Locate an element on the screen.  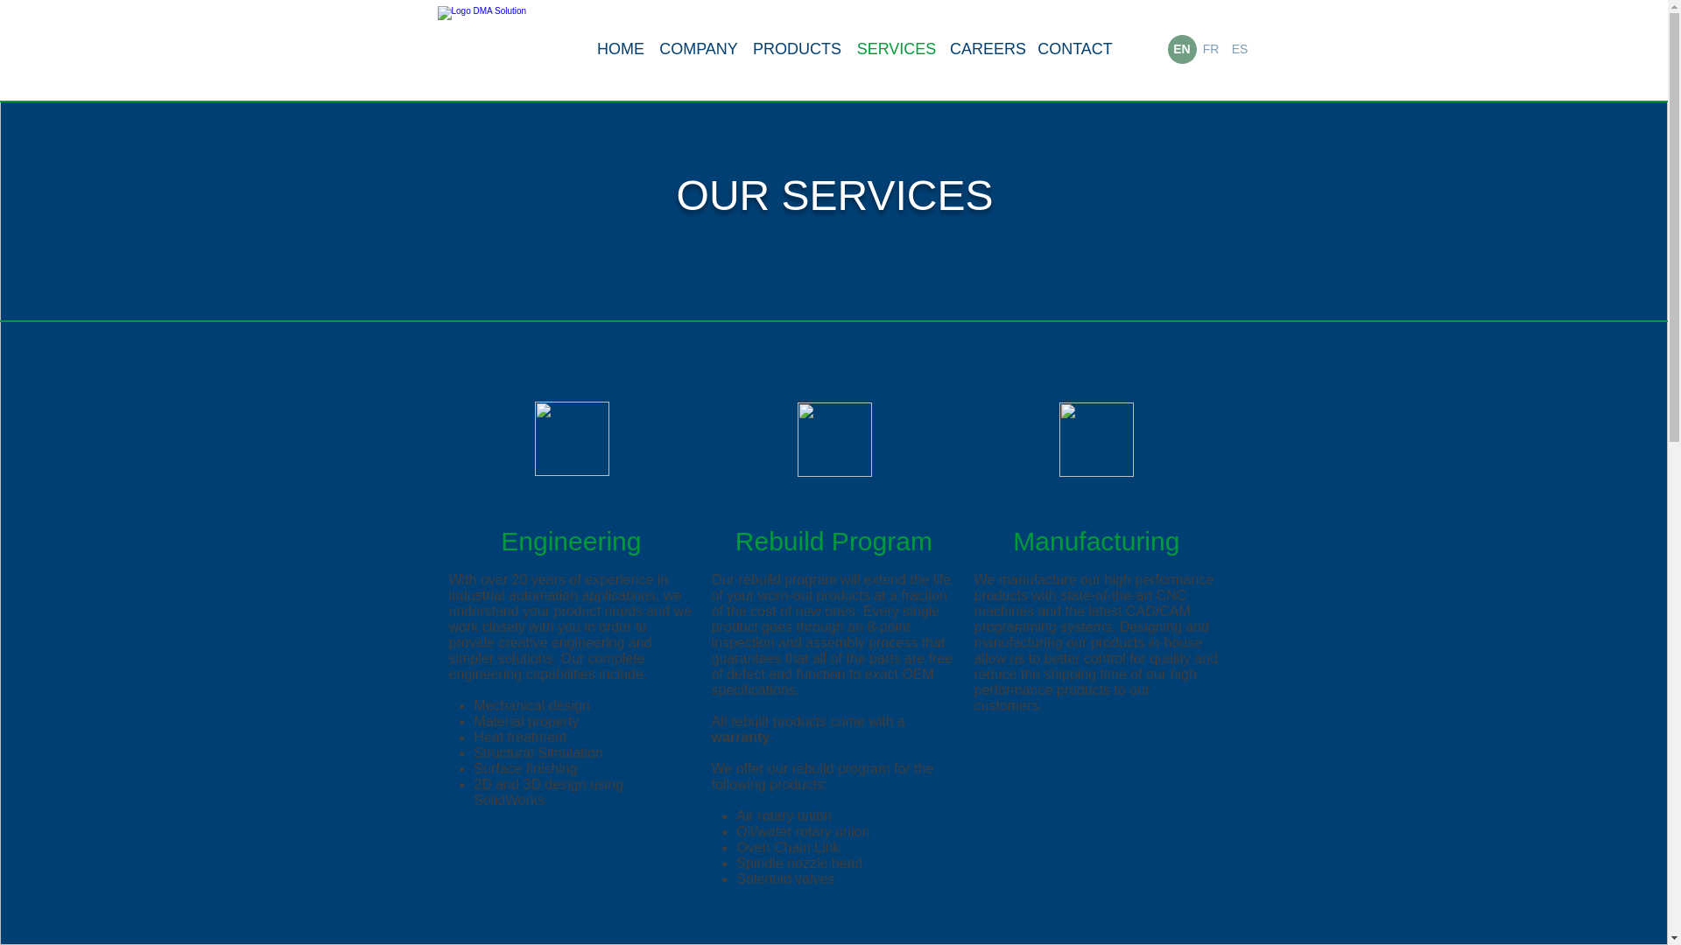
CAREERS is located at coordinates (988, 49).